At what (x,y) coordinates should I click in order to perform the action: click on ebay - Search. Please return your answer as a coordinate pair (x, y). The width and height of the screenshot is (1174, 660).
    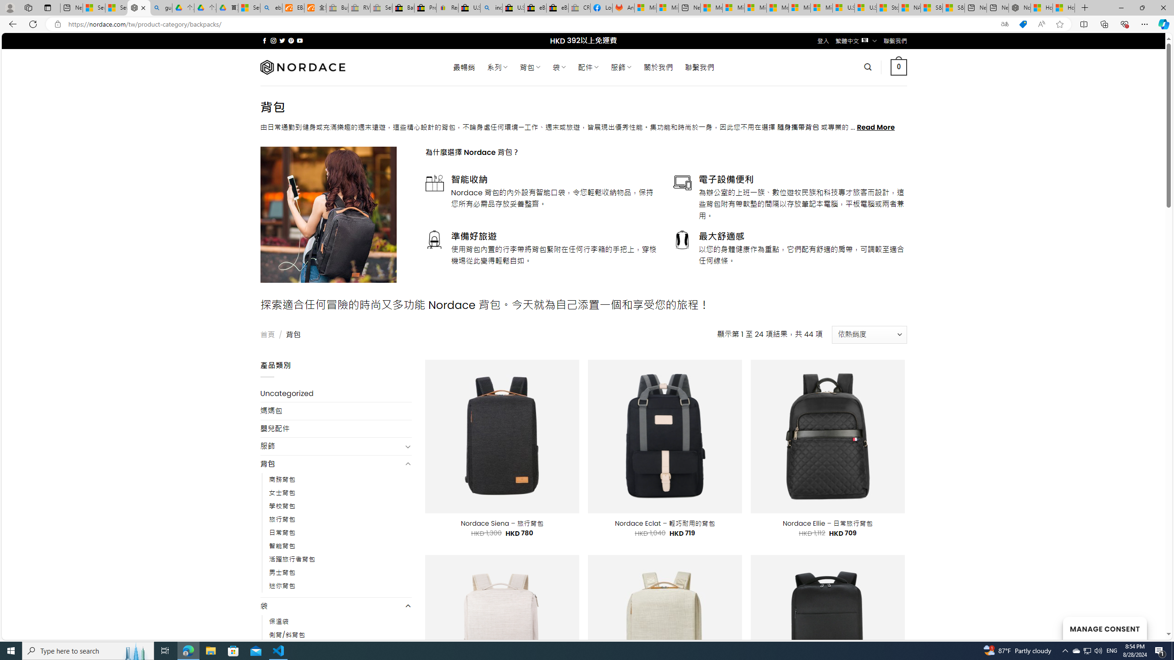
    Looking at the image, I should click on (271, 8).